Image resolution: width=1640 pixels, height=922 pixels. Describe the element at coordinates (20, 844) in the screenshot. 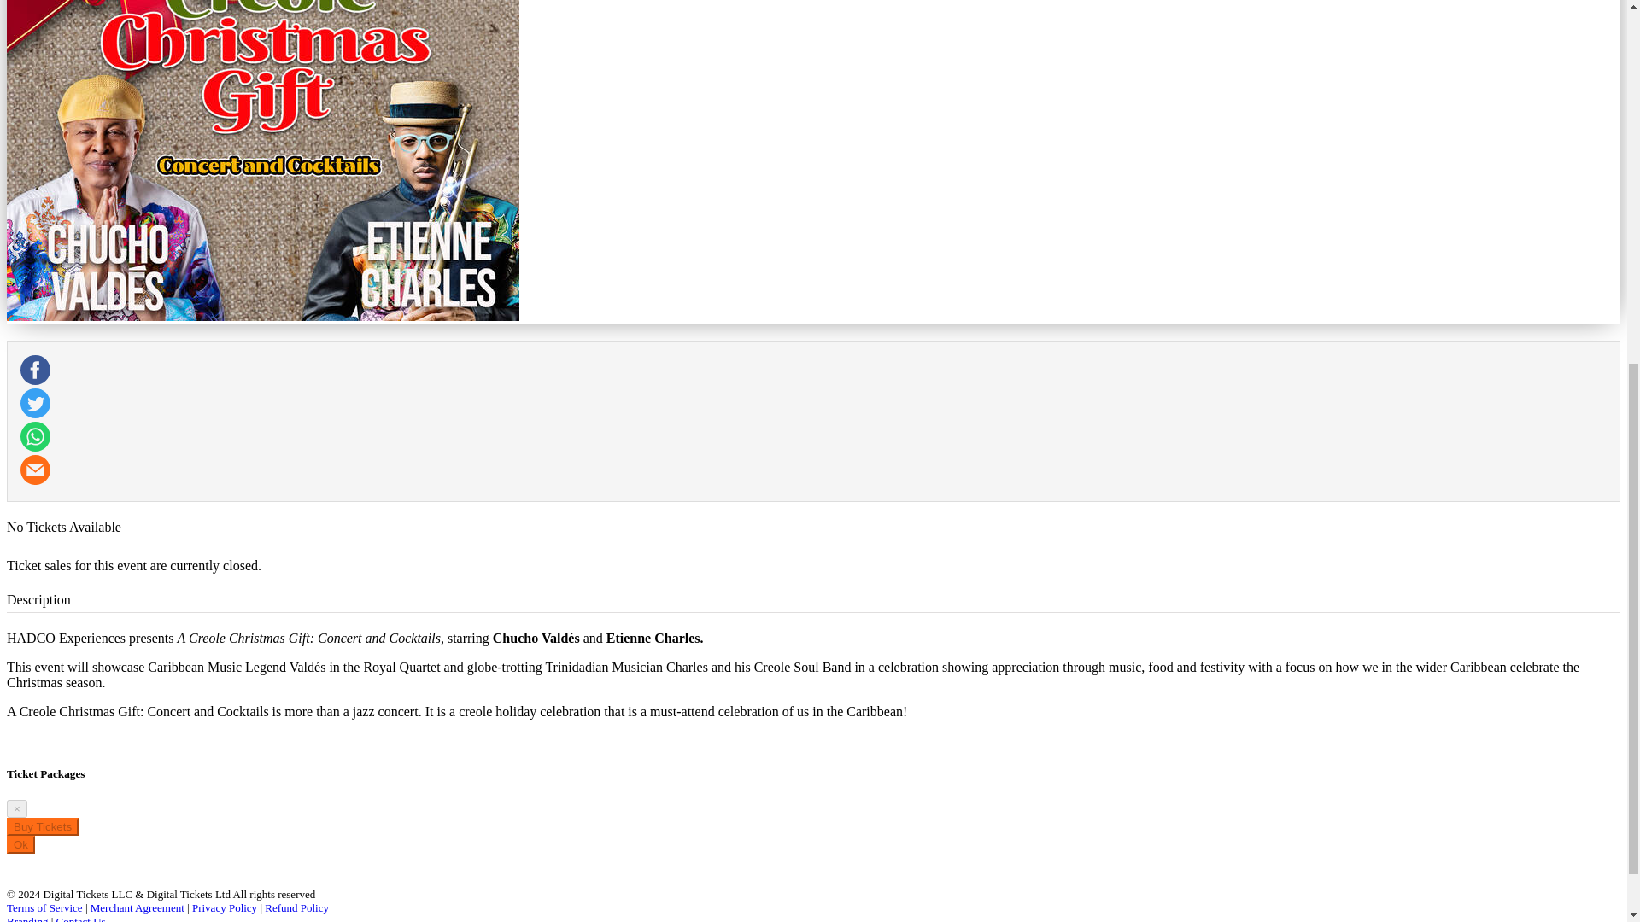

I see `Ok` at that location.